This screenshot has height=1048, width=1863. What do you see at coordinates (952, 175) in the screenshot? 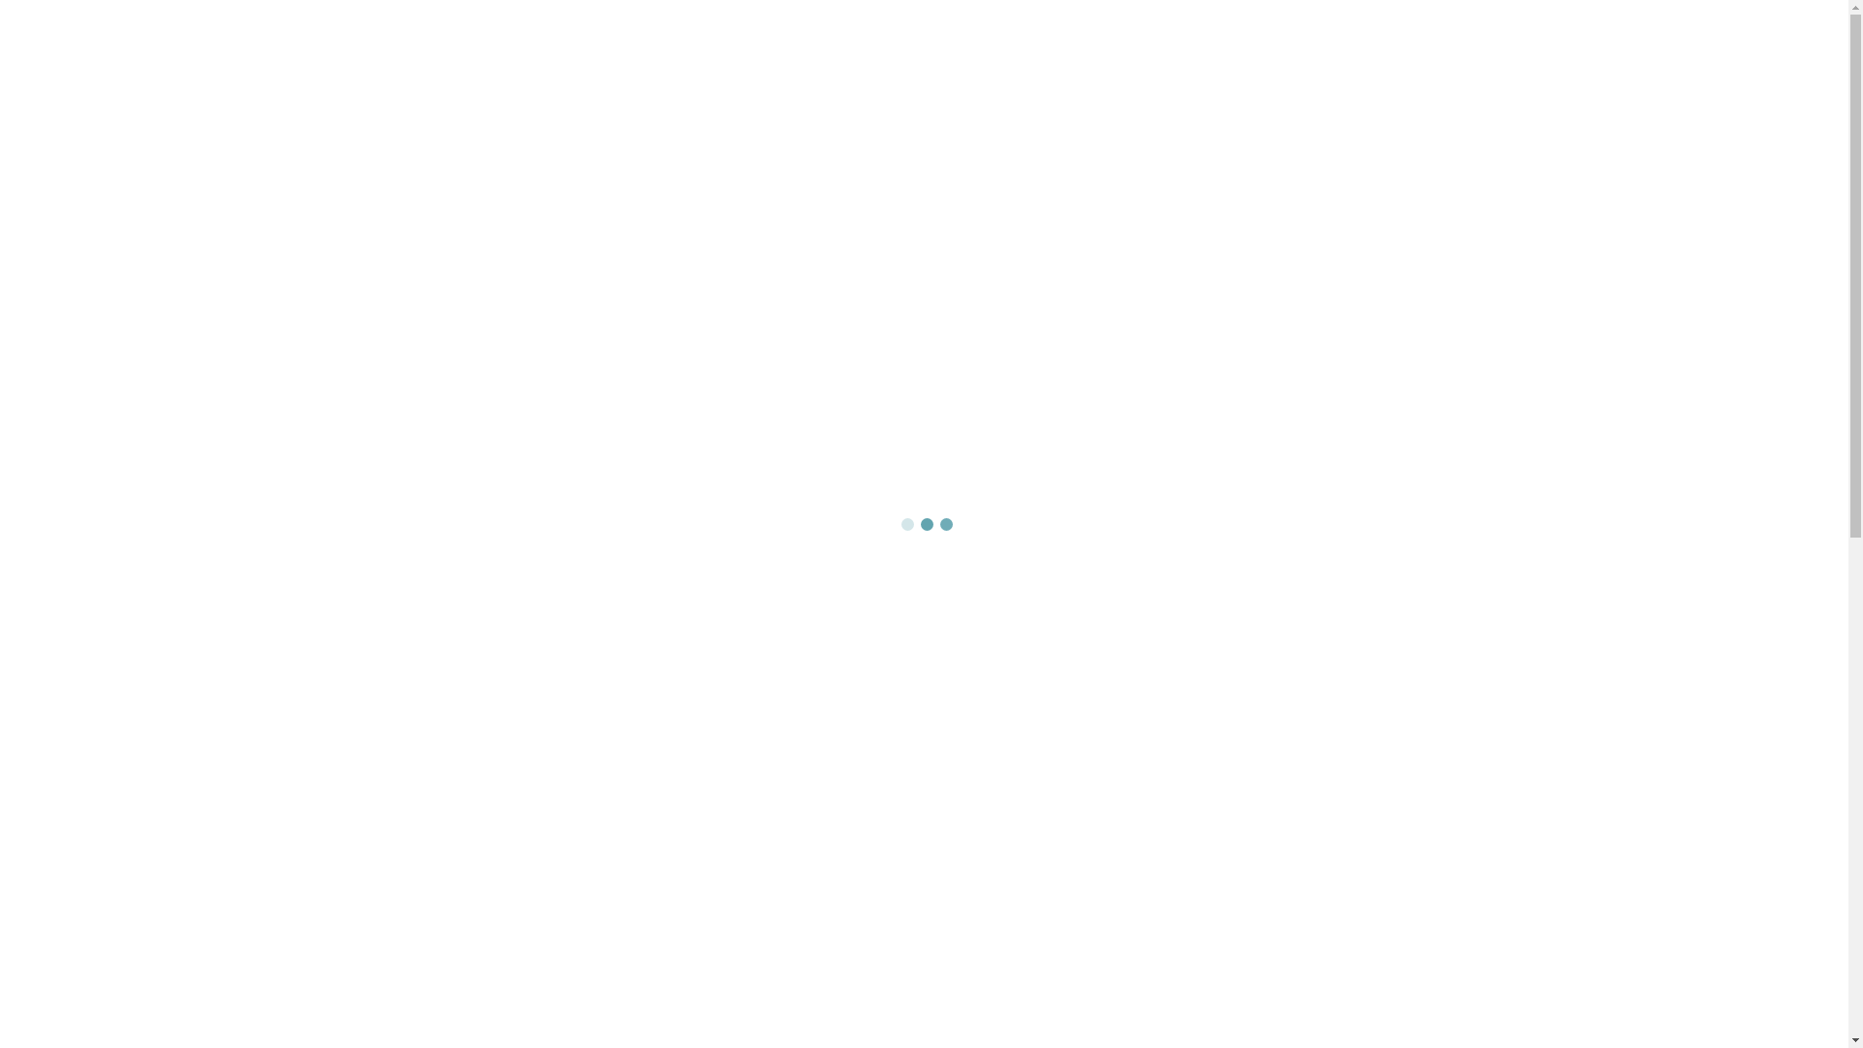
I see `Home` at bounding box center [952, 175].